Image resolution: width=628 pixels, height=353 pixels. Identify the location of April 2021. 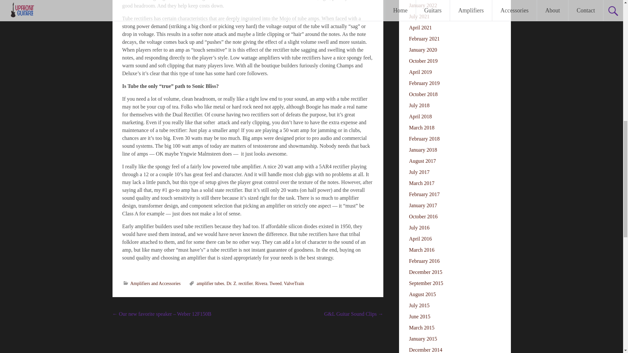
(420, 27).